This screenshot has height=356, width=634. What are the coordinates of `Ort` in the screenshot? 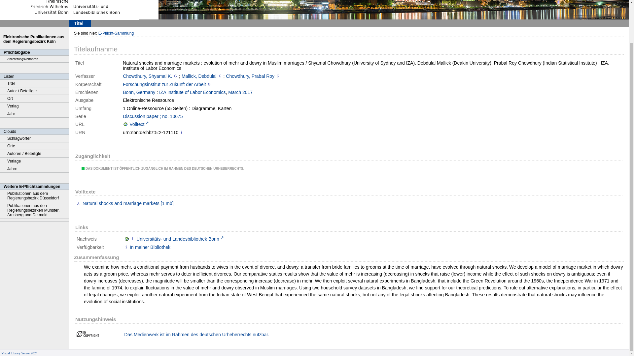 It's located at (34, 99).